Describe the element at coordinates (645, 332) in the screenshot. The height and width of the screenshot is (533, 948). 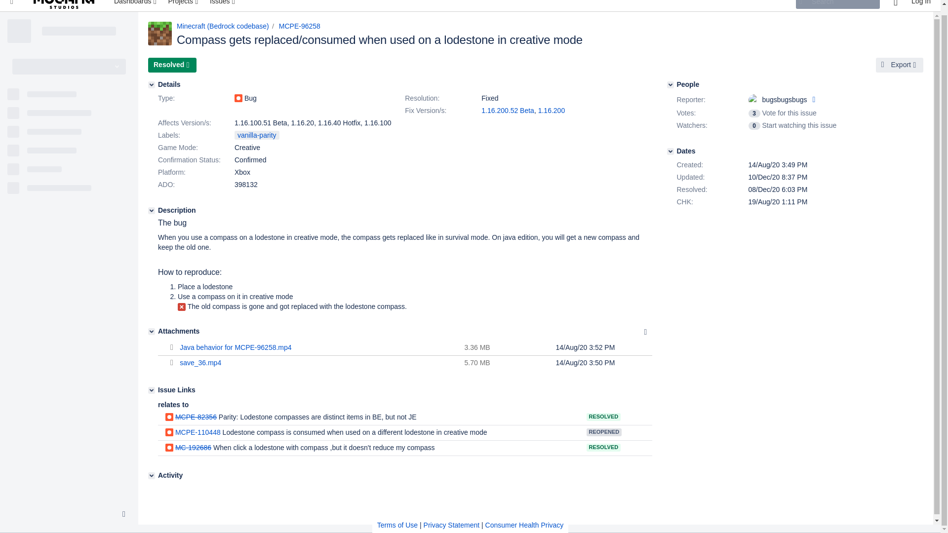
I see `Options` at that location.